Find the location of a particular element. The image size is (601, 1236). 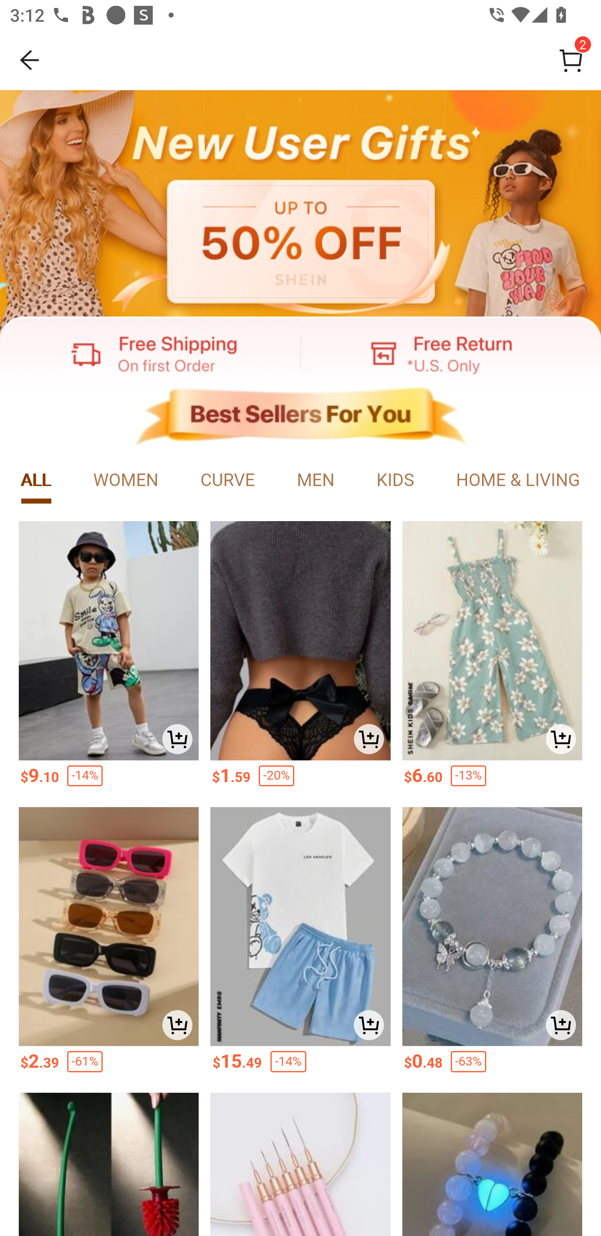

tab item is located at coordinates (395, 481).